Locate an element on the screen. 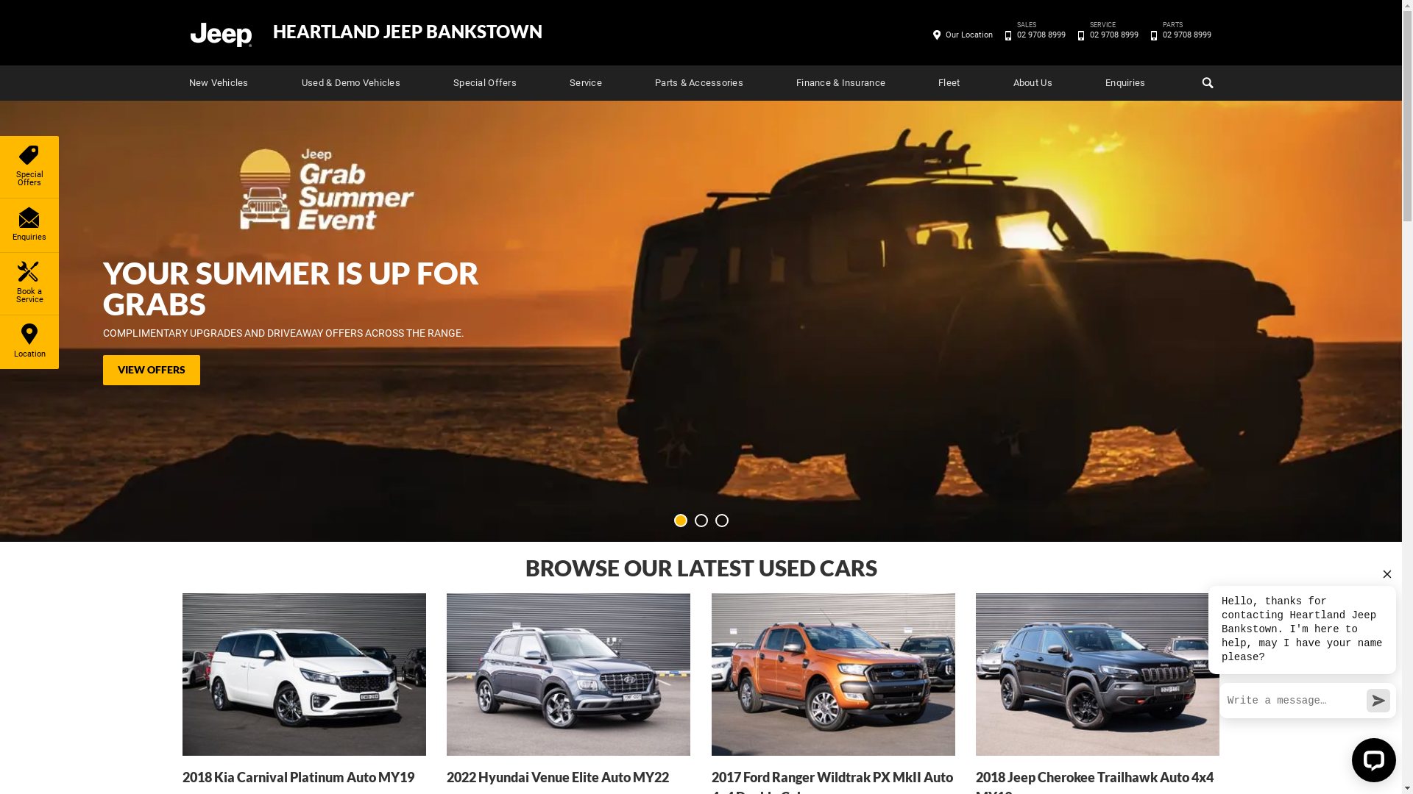  Heartland Jeep Bankstown is located at coordinates (220, 34).